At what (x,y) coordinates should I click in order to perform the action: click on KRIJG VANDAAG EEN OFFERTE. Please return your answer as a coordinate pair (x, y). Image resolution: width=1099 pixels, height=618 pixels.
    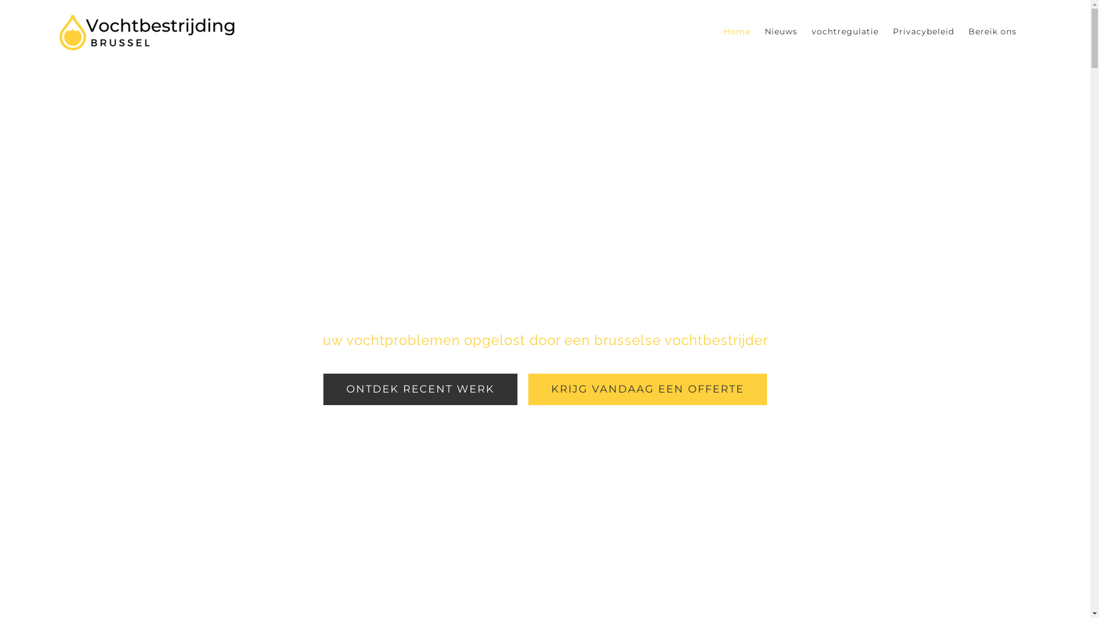
    Looking at the image, I should click on (648, 389).